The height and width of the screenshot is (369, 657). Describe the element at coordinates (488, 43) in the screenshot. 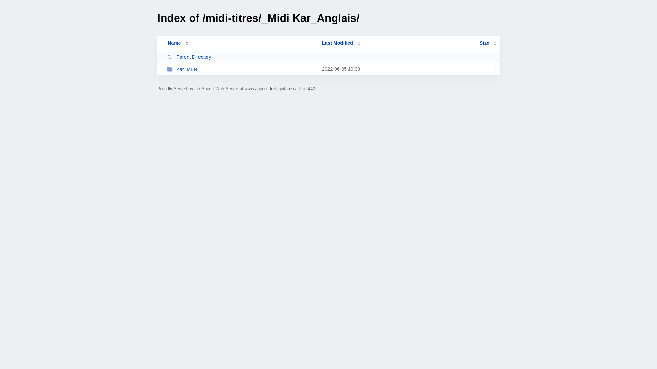

I see `Size` at that location.